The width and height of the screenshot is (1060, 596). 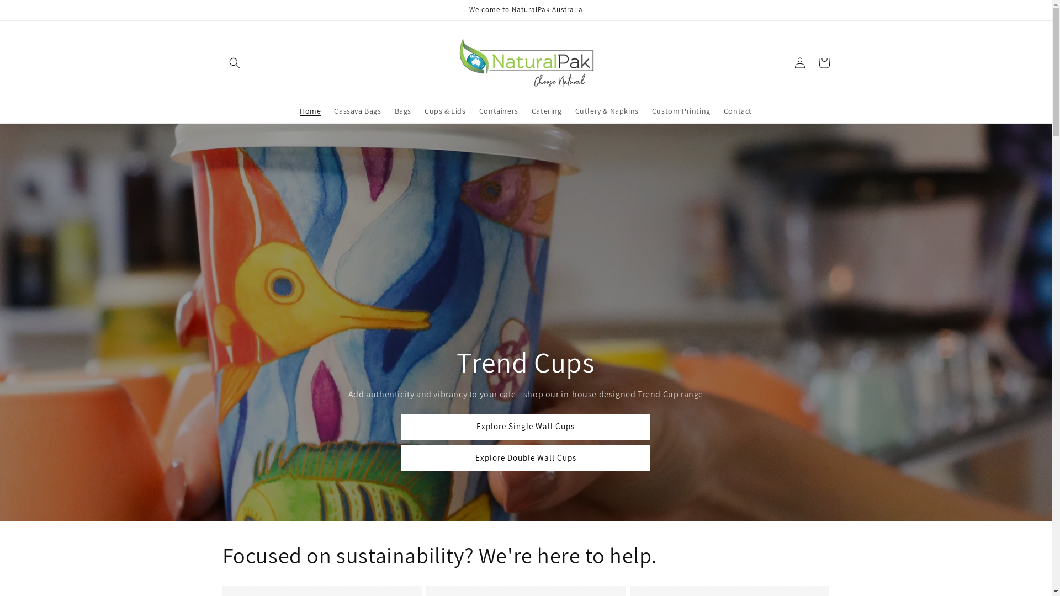 What do you see at coordinates (526, 427) in the screenshot?
I see `Explore Single Wall Cups` at bounding box center [526, 427].